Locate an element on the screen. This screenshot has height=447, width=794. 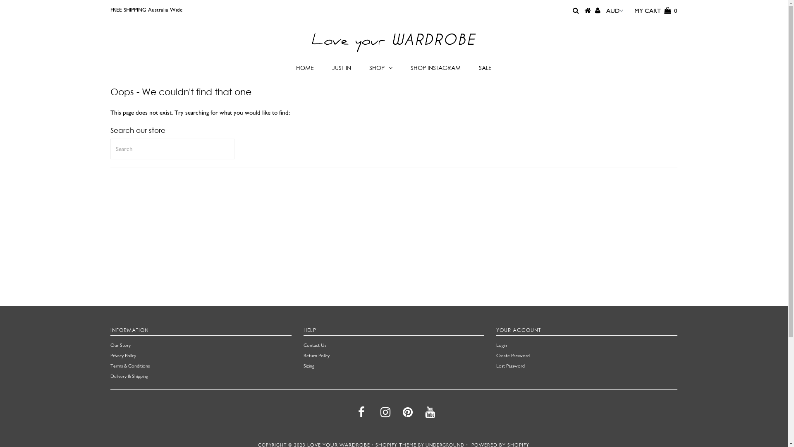
HOME is located at coordinates (305, 68).